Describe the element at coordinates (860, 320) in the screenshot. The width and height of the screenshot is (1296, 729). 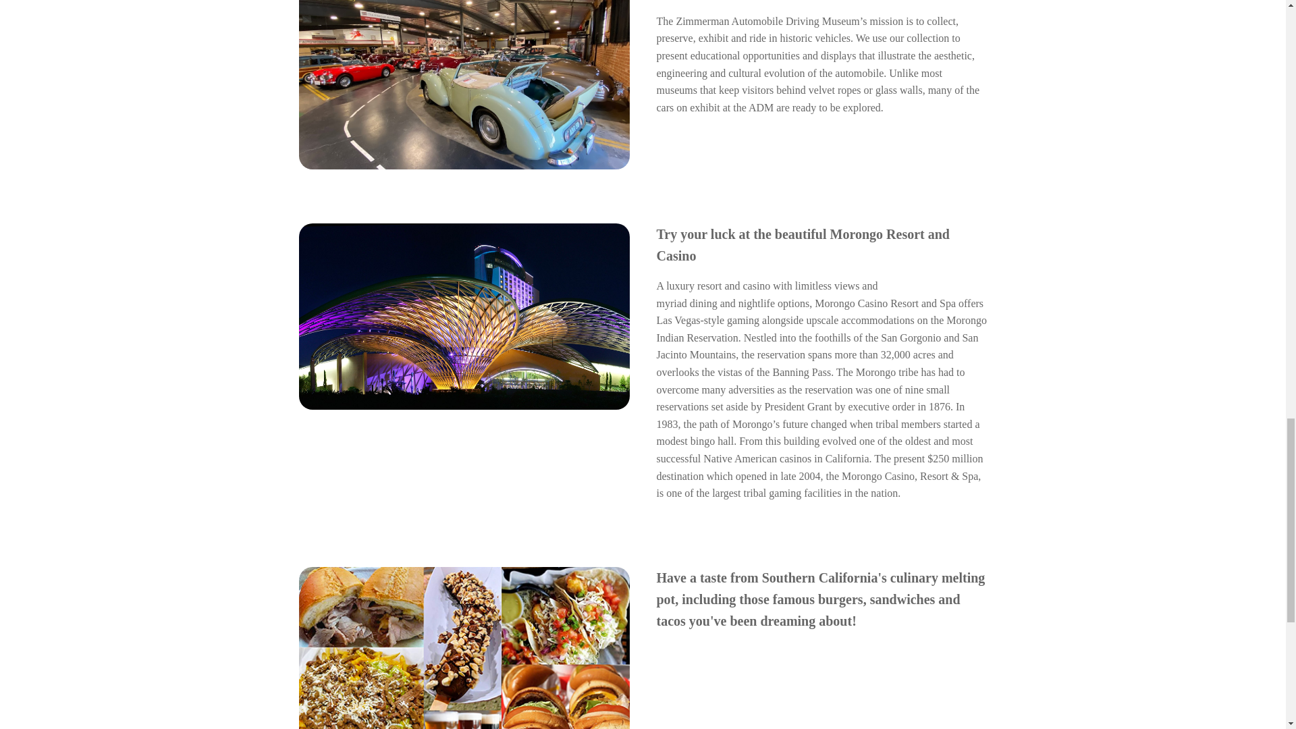
I see `upscale accommodations` at that location.